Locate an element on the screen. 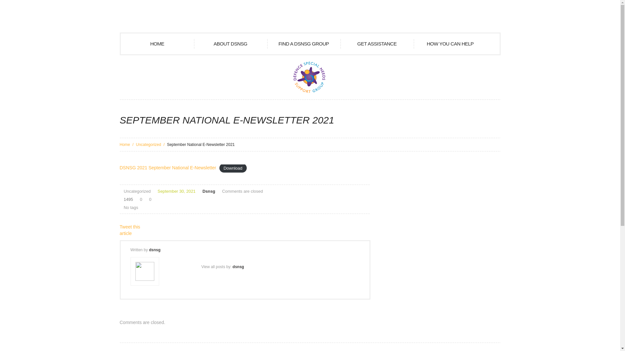 The image size is (625, 351). ABOUT DSNSG is located at coordinates (230, 44).